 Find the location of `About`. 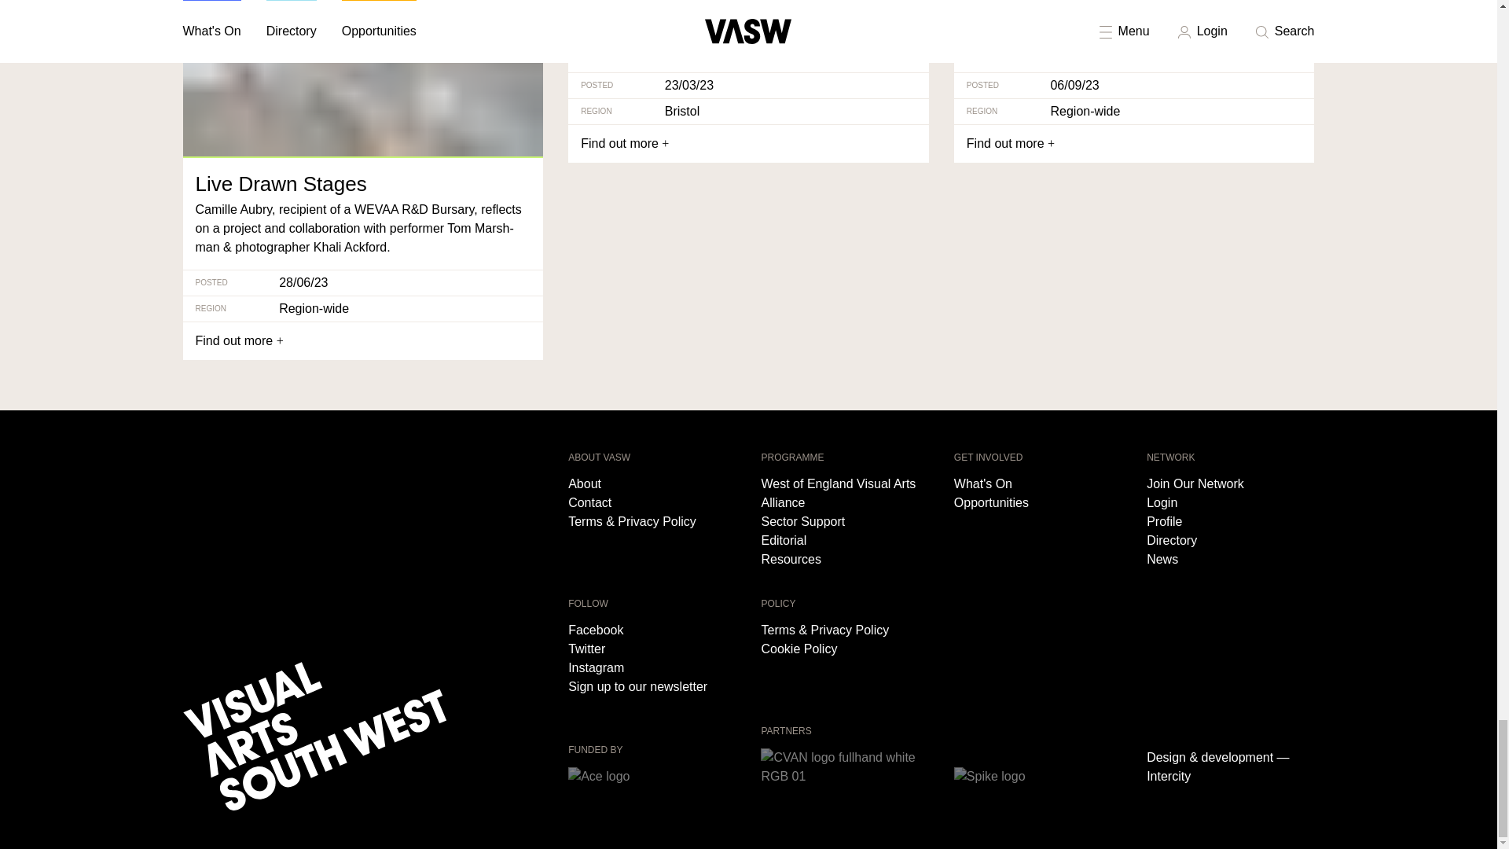

About is located at coordinates (652, 483).